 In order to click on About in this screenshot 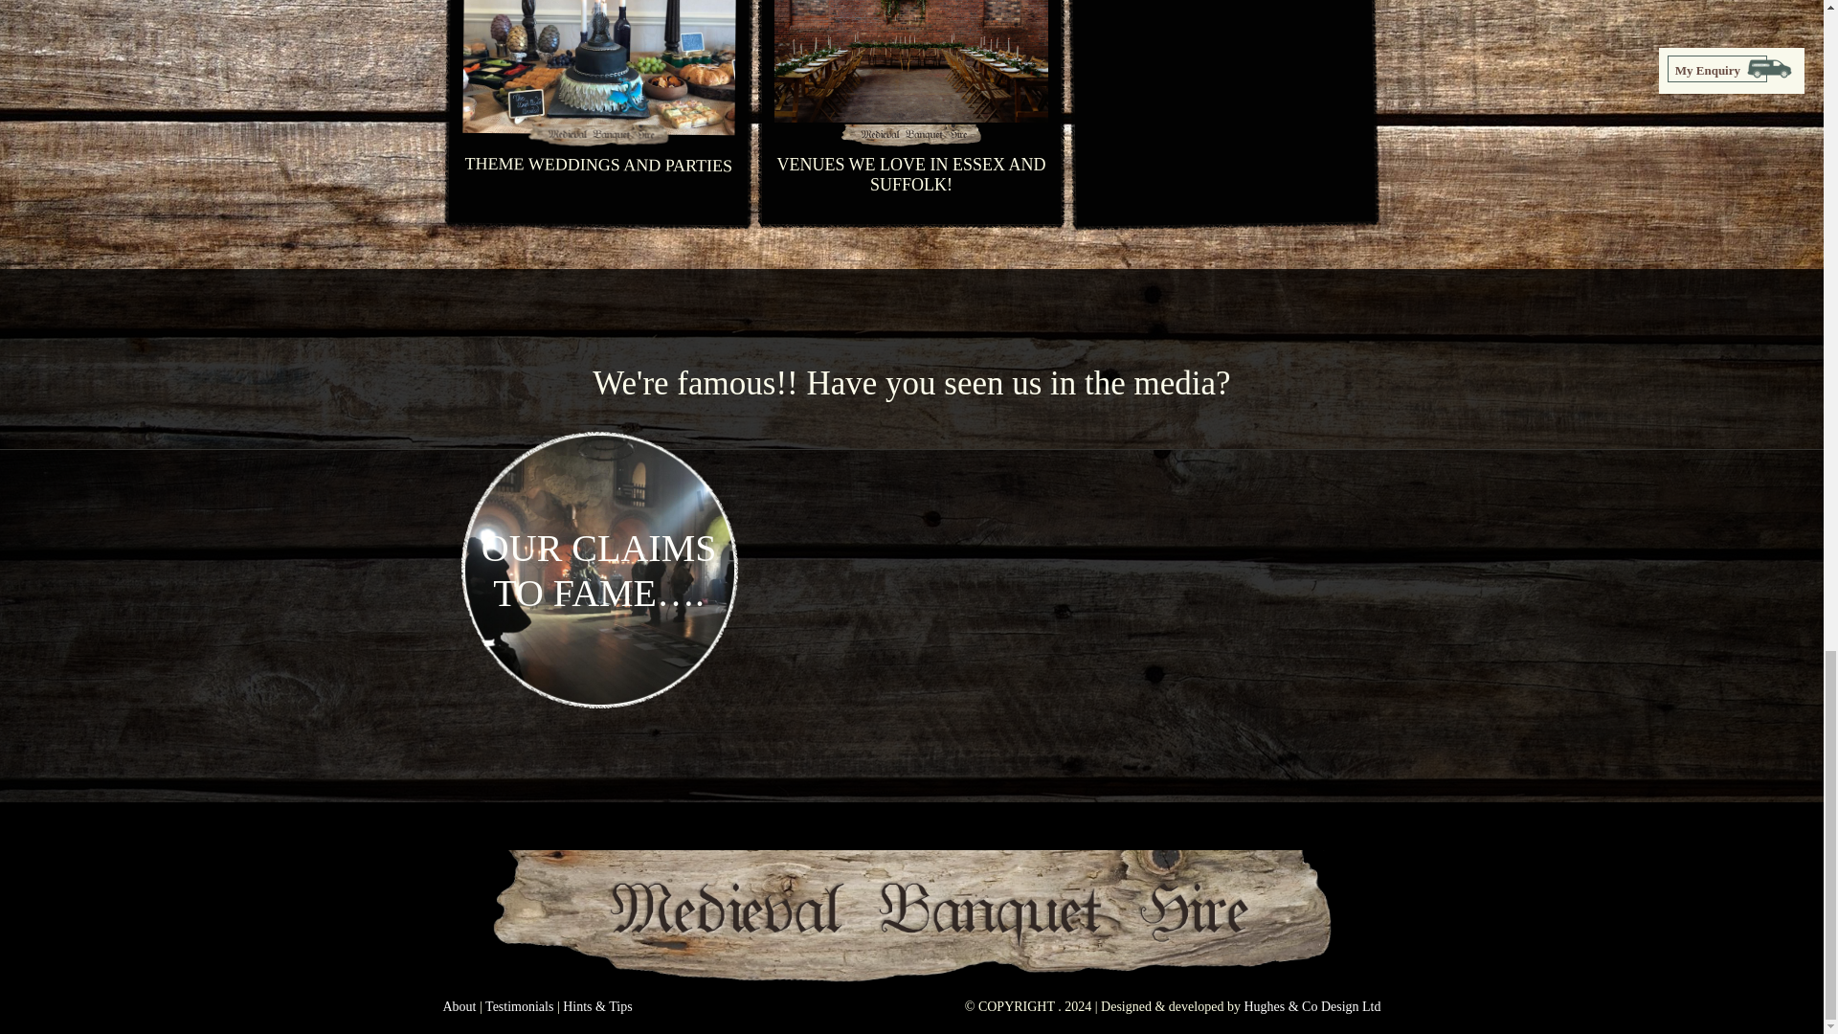, I will do `click(459, 1007)`.